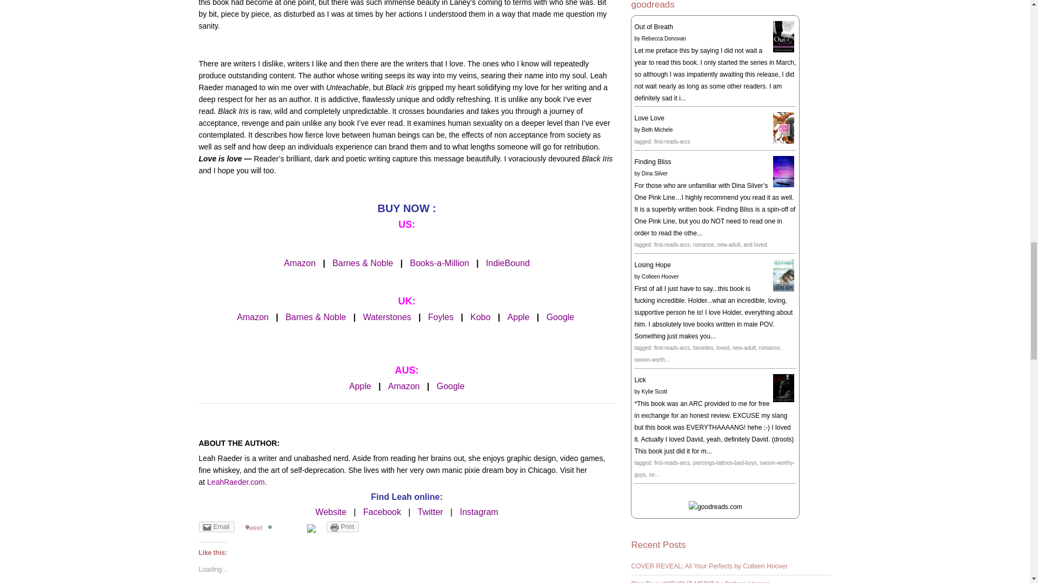 Image resolution: width=1038 pixels, height=583 pixels. Describe the element at coordinates (284, 527) in the screenshot. I see `Share on Tumblr` at that location.